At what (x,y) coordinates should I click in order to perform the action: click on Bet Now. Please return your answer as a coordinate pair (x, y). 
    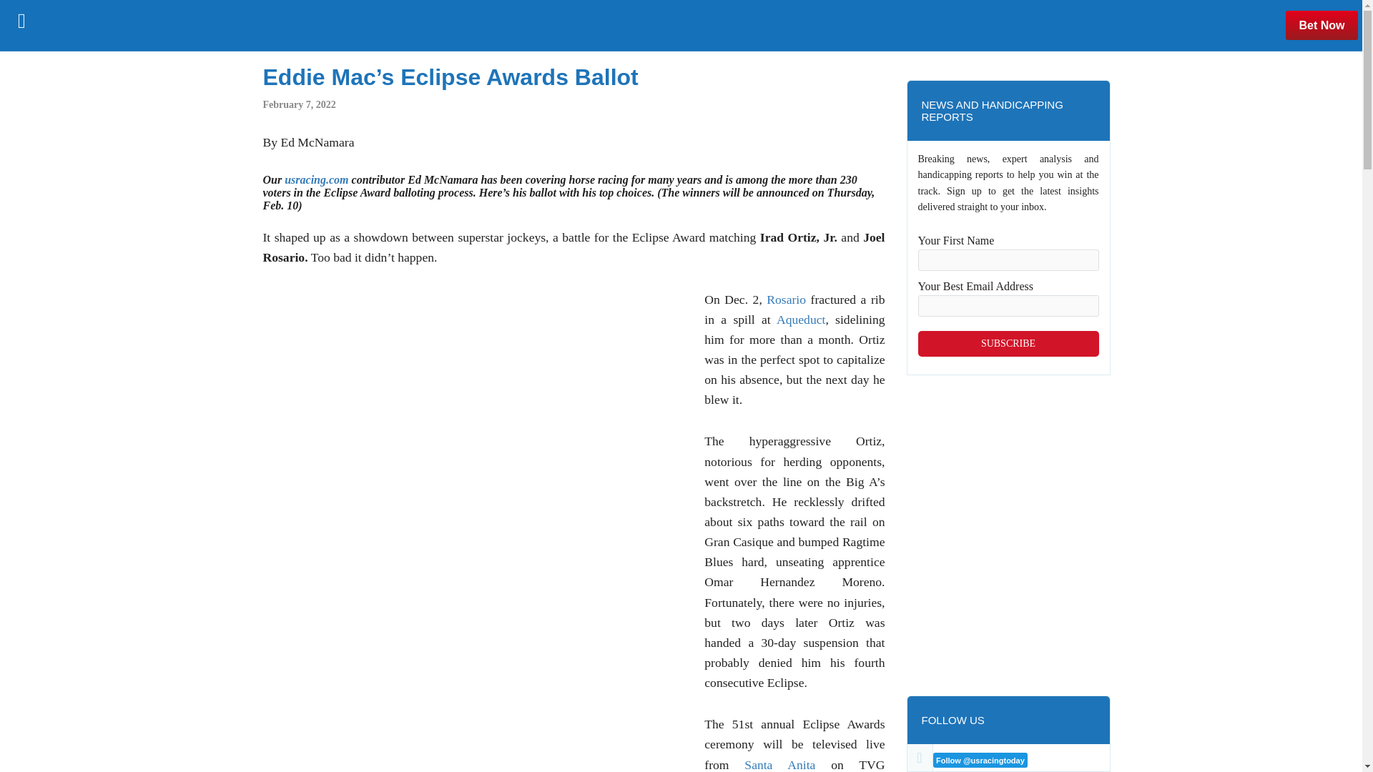
    Looking at the image, I should click on (1322, 26).